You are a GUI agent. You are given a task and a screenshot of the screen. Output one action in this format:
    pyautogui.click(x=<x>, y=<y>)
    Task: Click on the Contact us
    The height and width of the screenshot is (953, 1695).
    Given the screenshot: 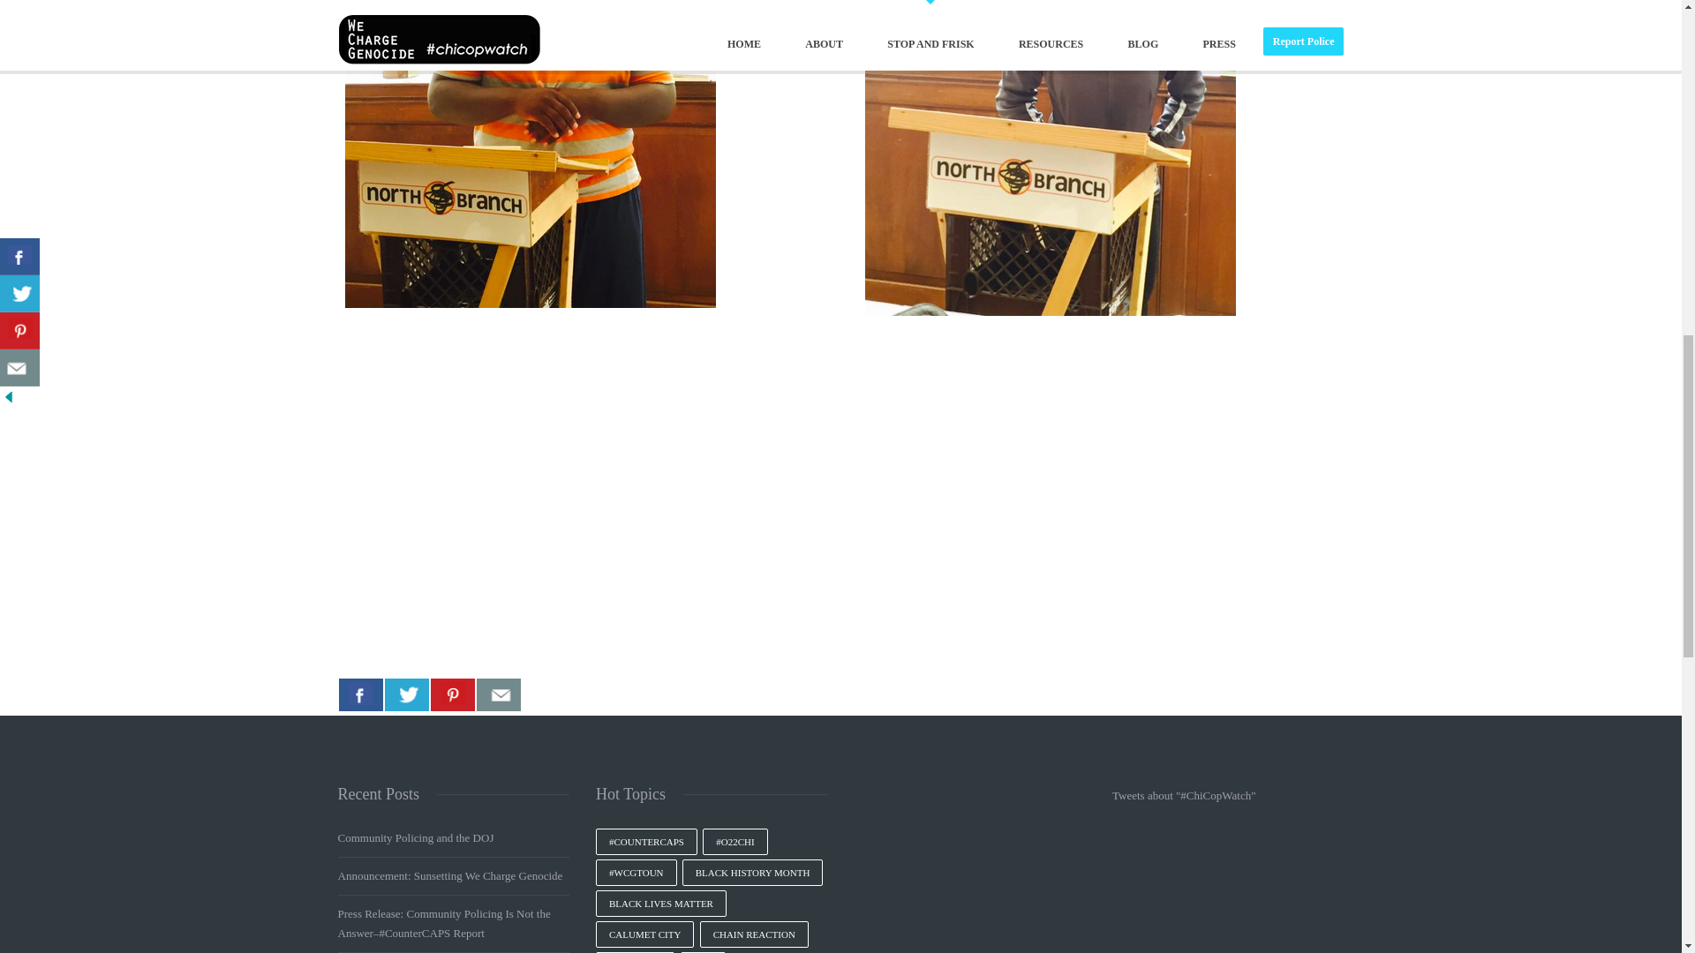 What is the action you would take?
    pyautogui.click(x=498, y=694)
    